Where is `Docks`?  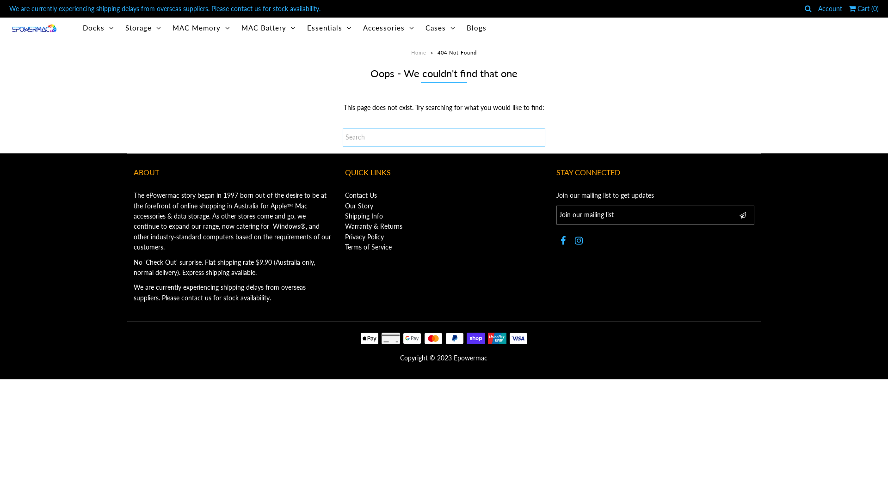 Docks is located at coordinates (99, 28).